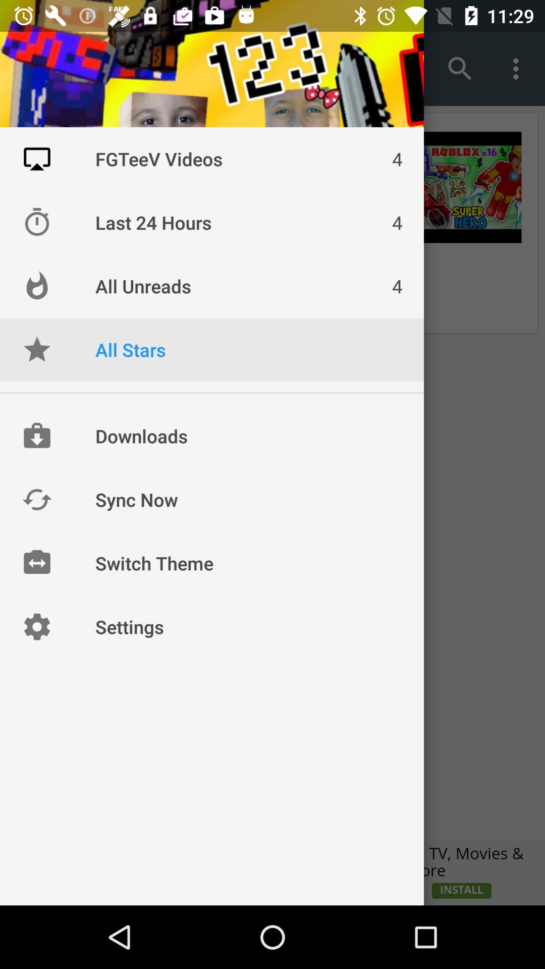  I want to click on click on the all stars icon, so click(37, 349).